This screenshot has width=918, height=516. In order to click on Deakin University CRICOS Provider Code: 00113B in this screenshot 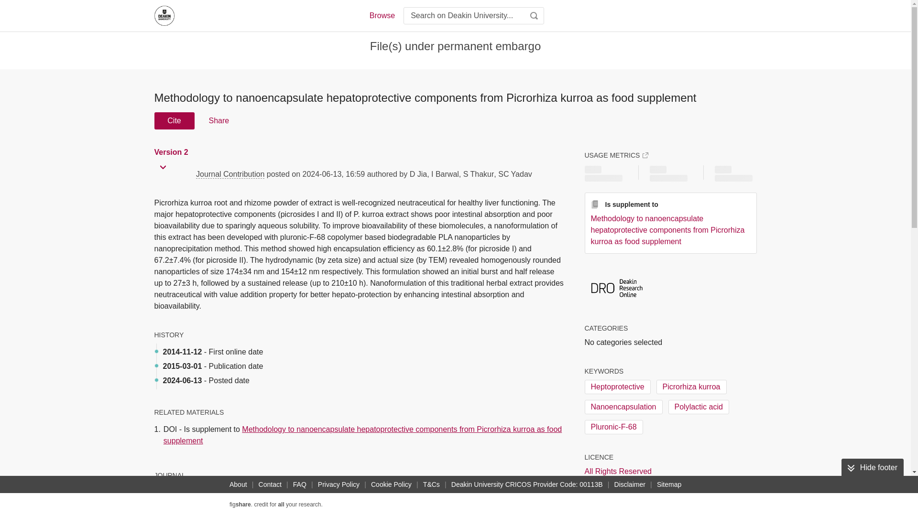, I will do `click(527, 484)`.